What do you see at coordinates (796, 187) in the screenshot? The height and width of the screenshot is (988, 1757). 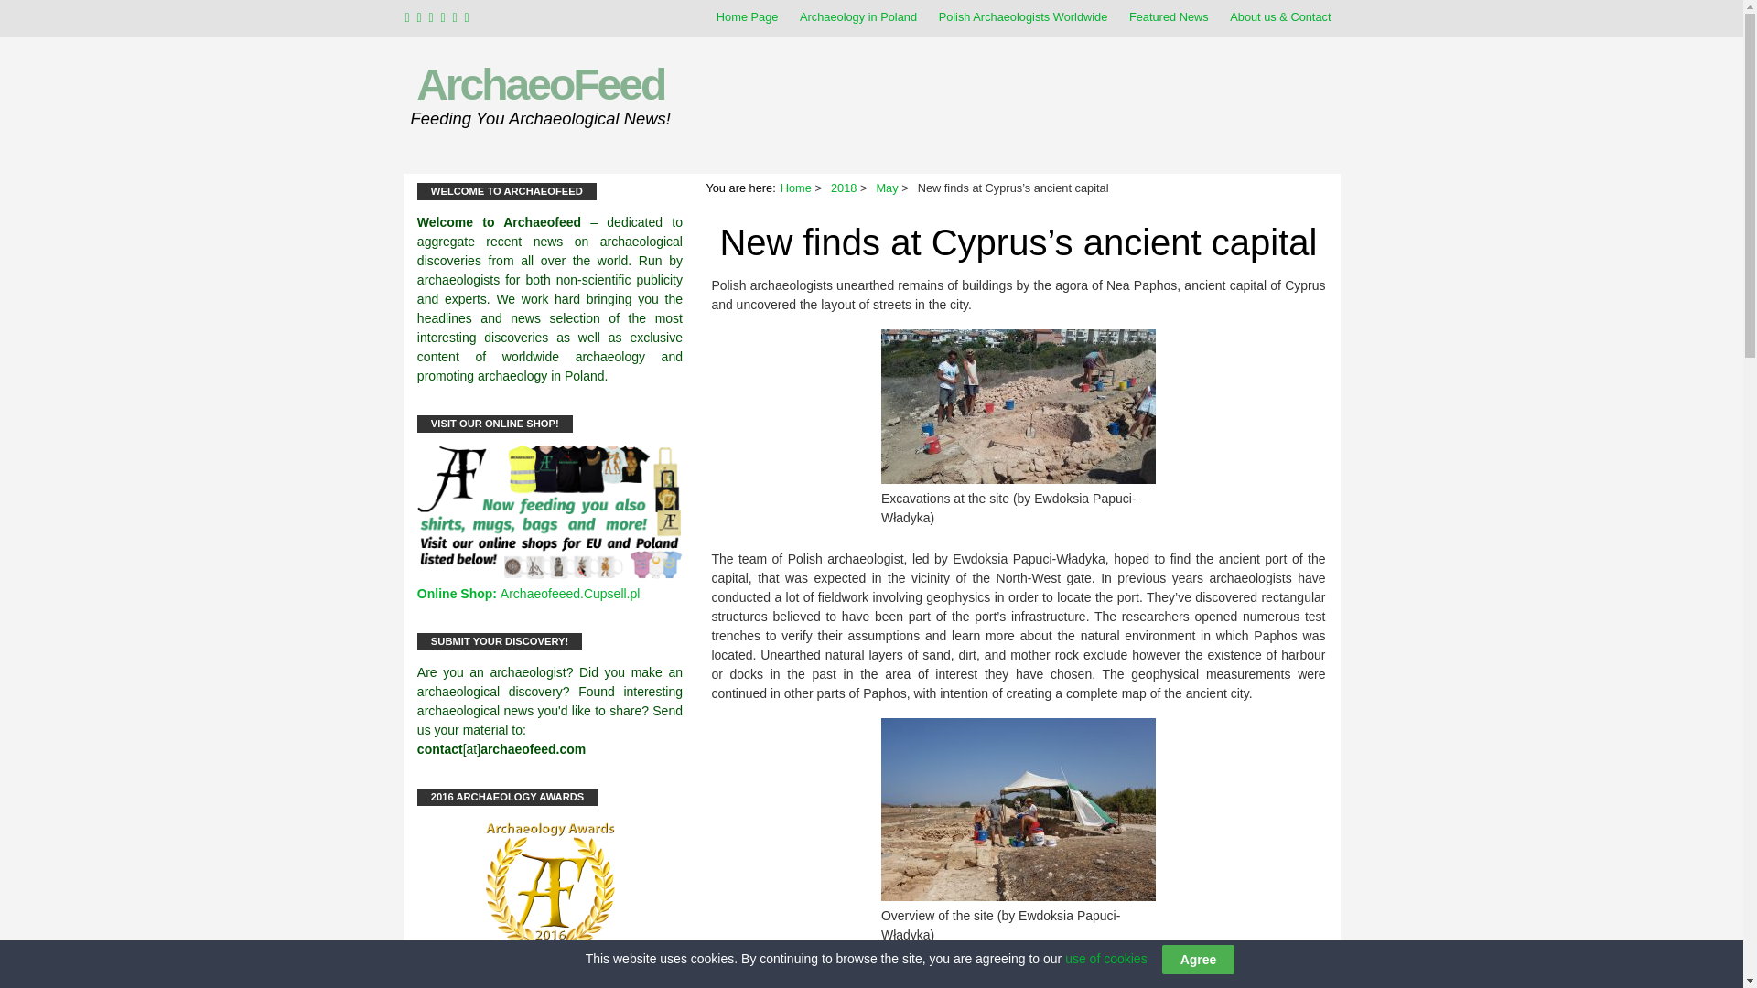 I see `Home` at bounding box center [796, 187].